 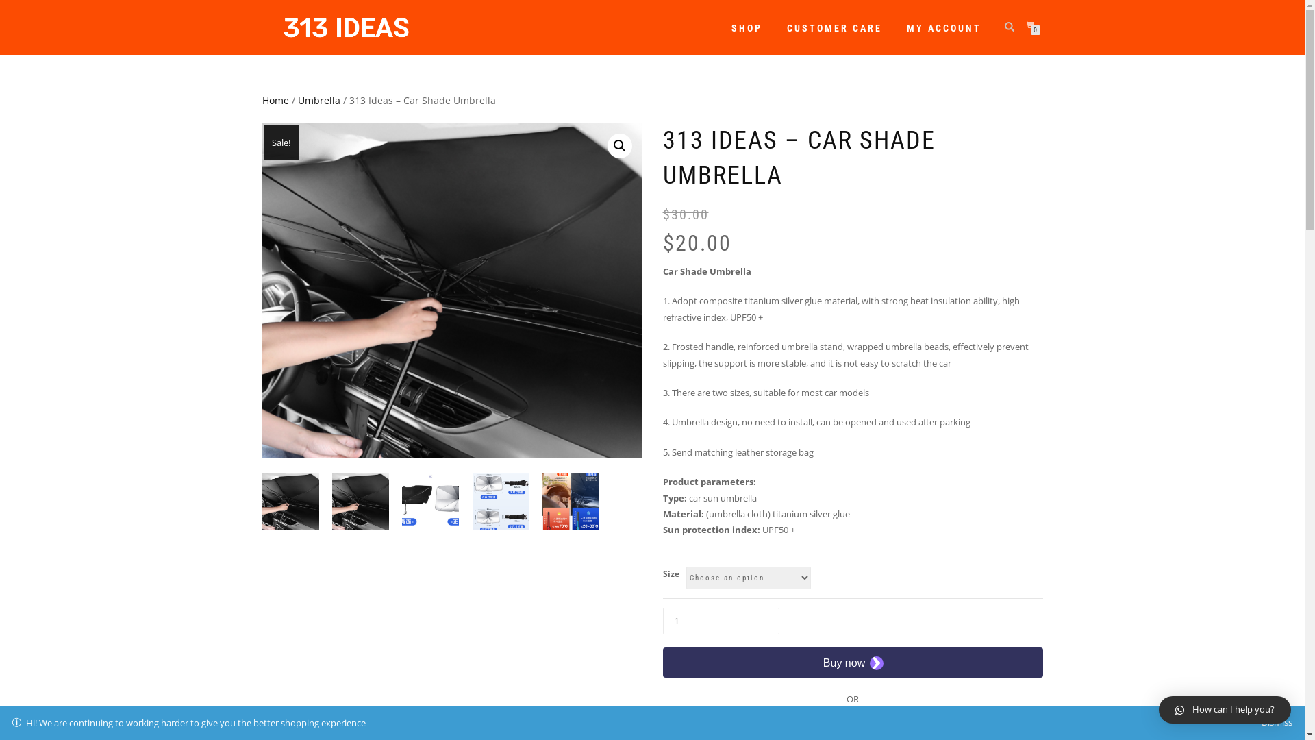 I want to click on Qty, so click(x=721, y=621).